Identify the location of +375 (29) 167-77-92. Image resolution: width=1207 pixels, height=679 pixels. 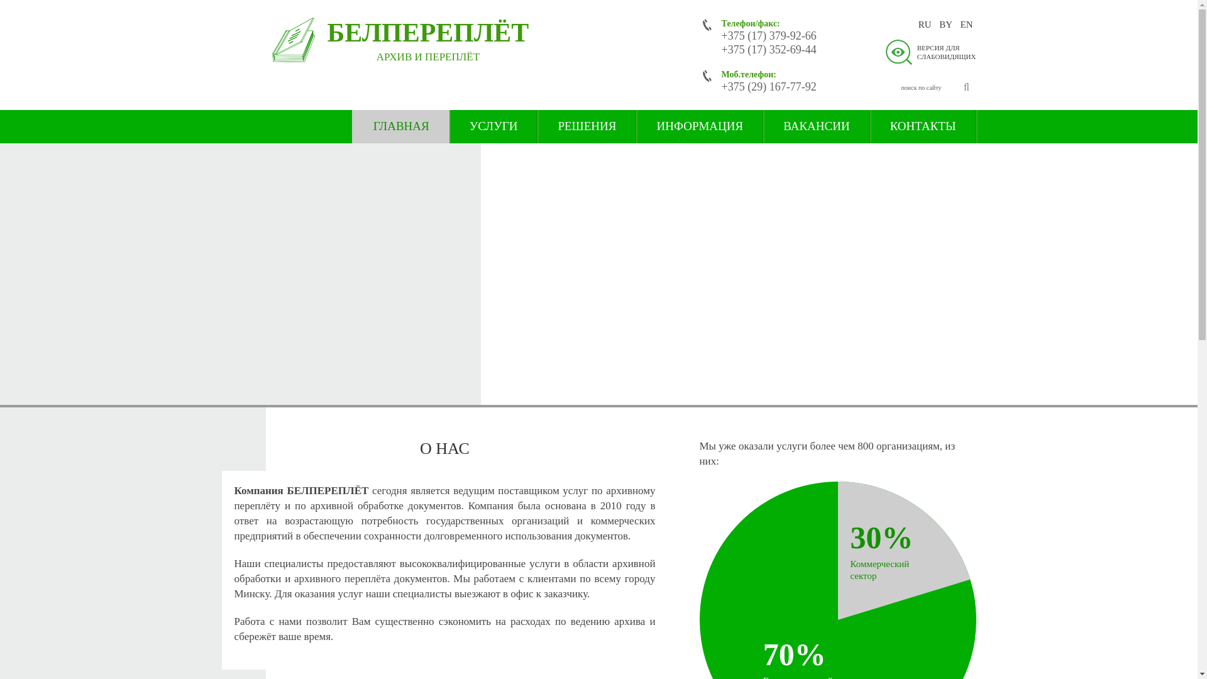
(769, 87).